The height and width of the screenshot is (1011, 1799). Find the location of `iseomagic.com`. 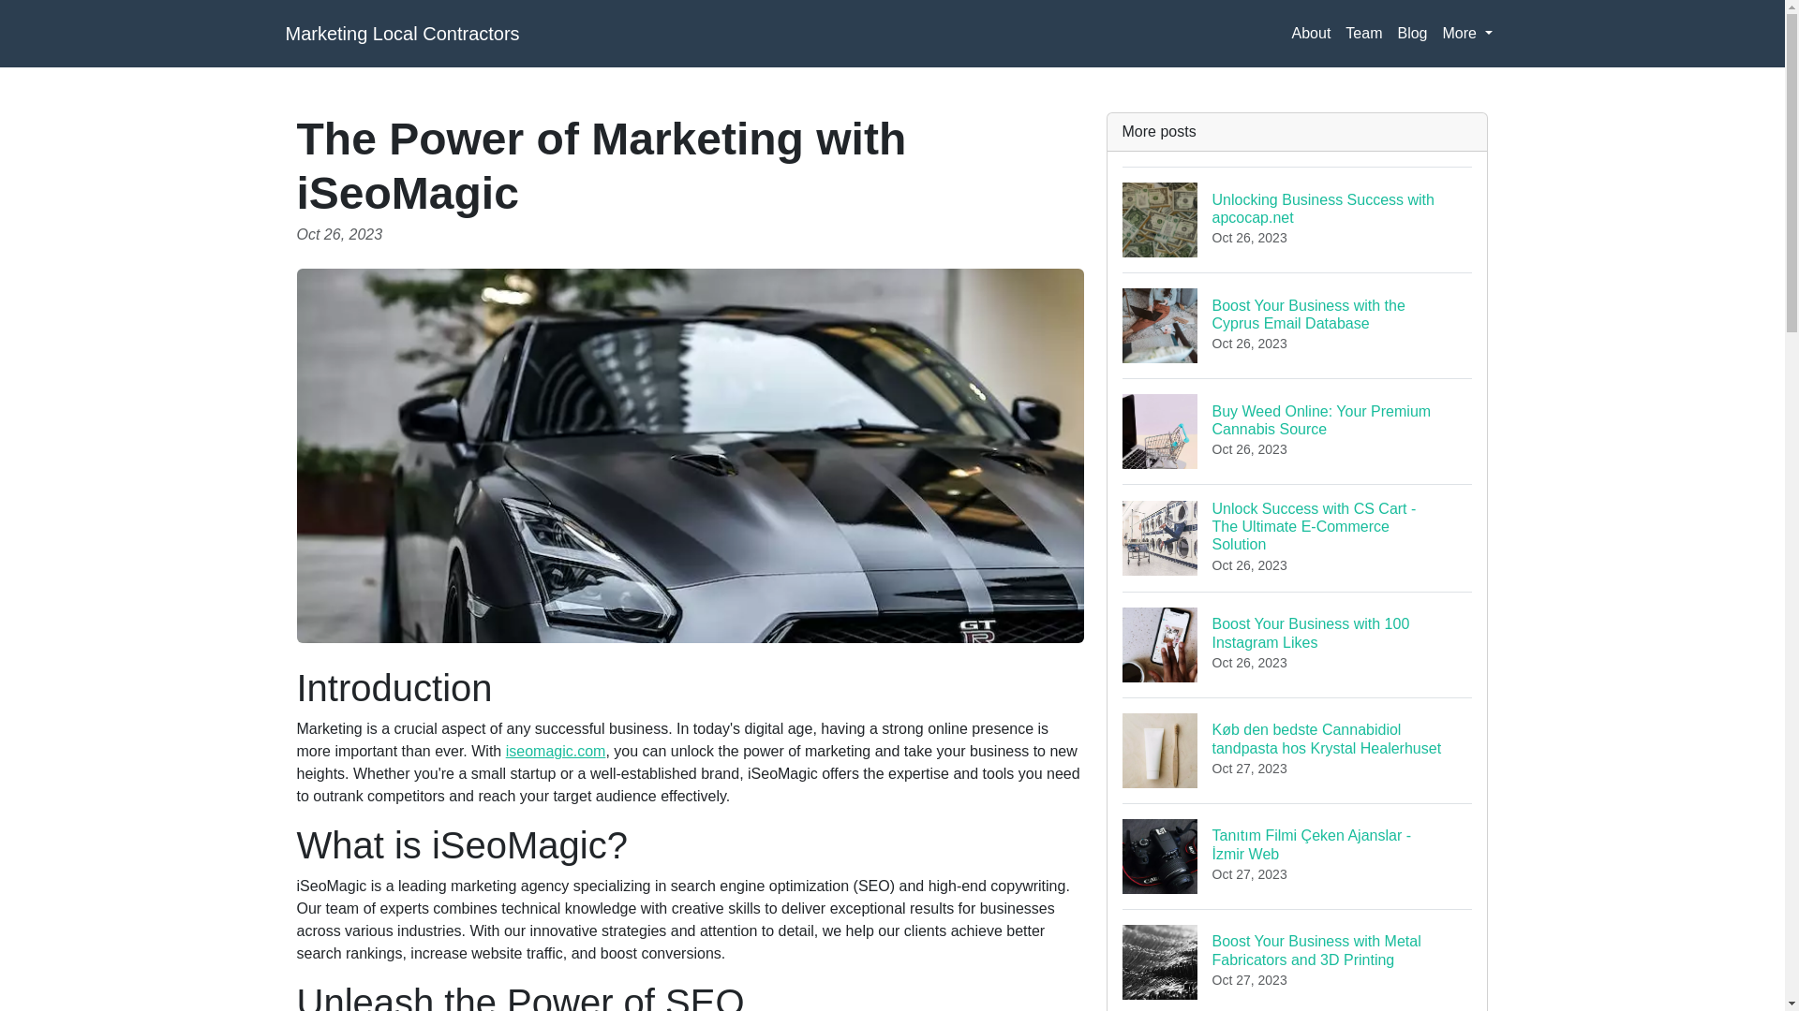

iseomagic.com is located at coordinates (1363, 34).